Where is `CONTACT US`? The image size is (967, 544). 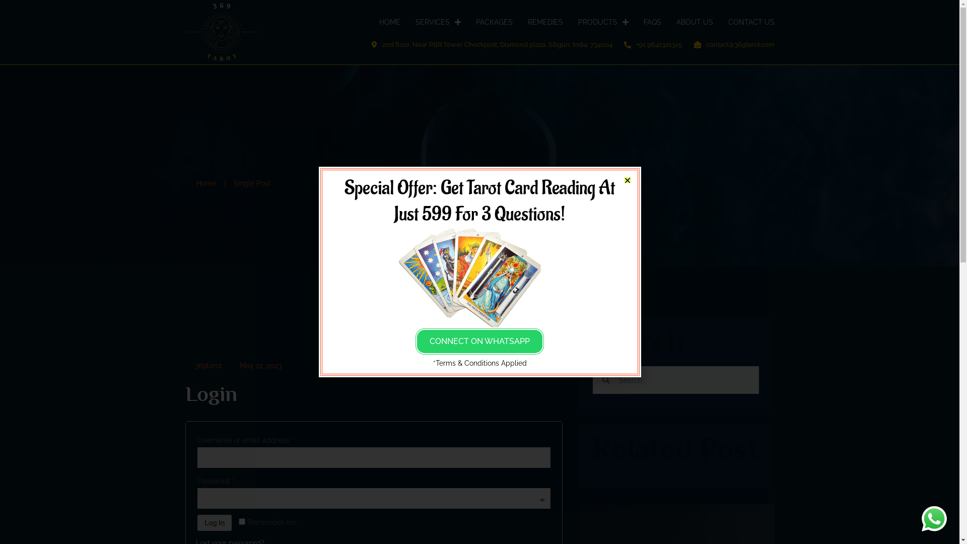
CONTACT US is located at coordinates (751, 22).